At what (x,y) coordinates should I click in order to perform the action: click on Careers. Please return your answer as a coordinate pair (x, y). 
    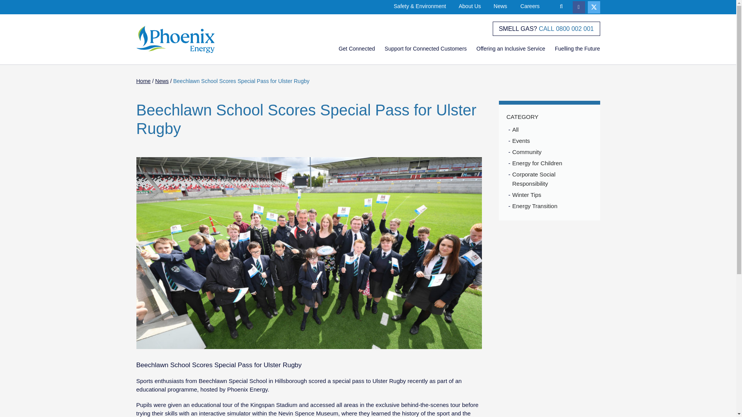
    Looking at the image, I should click on (530, 6).